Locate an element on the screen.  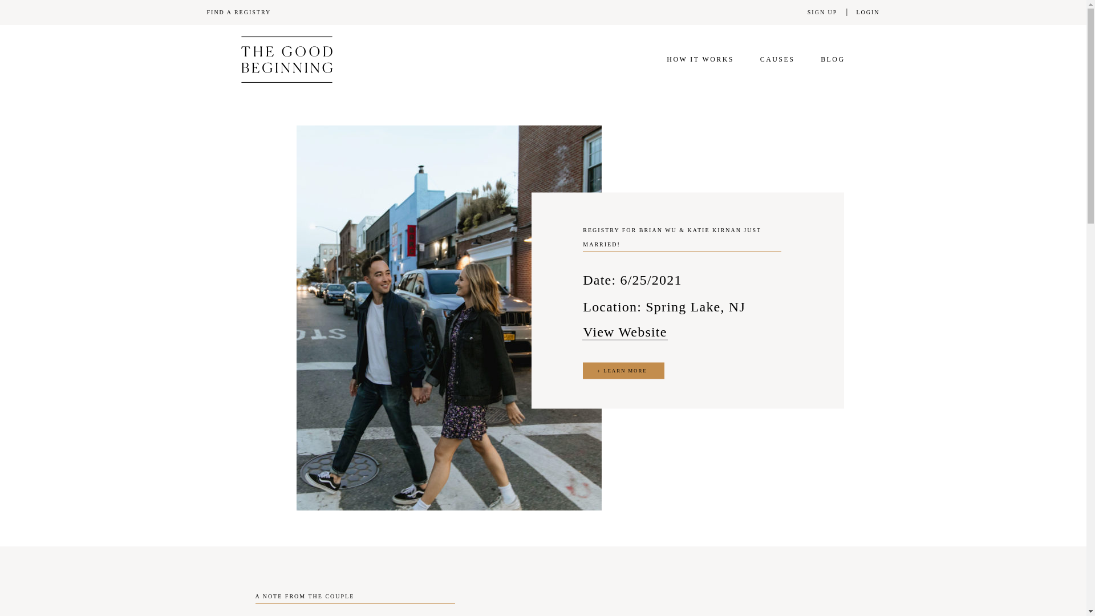
LEARN MORE is located at coordinates (623, 371).